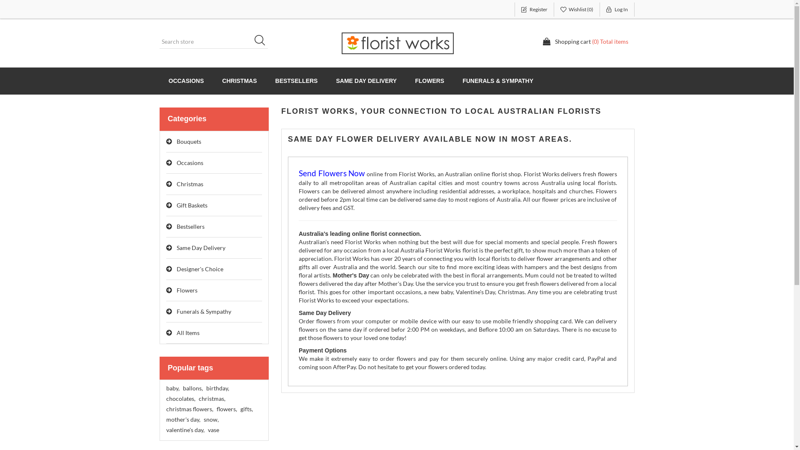 The height and width of the screenshot is (450, 800). Describe the element at coordinates (172, 388) in the screenshot. I see `baby,` at that location.